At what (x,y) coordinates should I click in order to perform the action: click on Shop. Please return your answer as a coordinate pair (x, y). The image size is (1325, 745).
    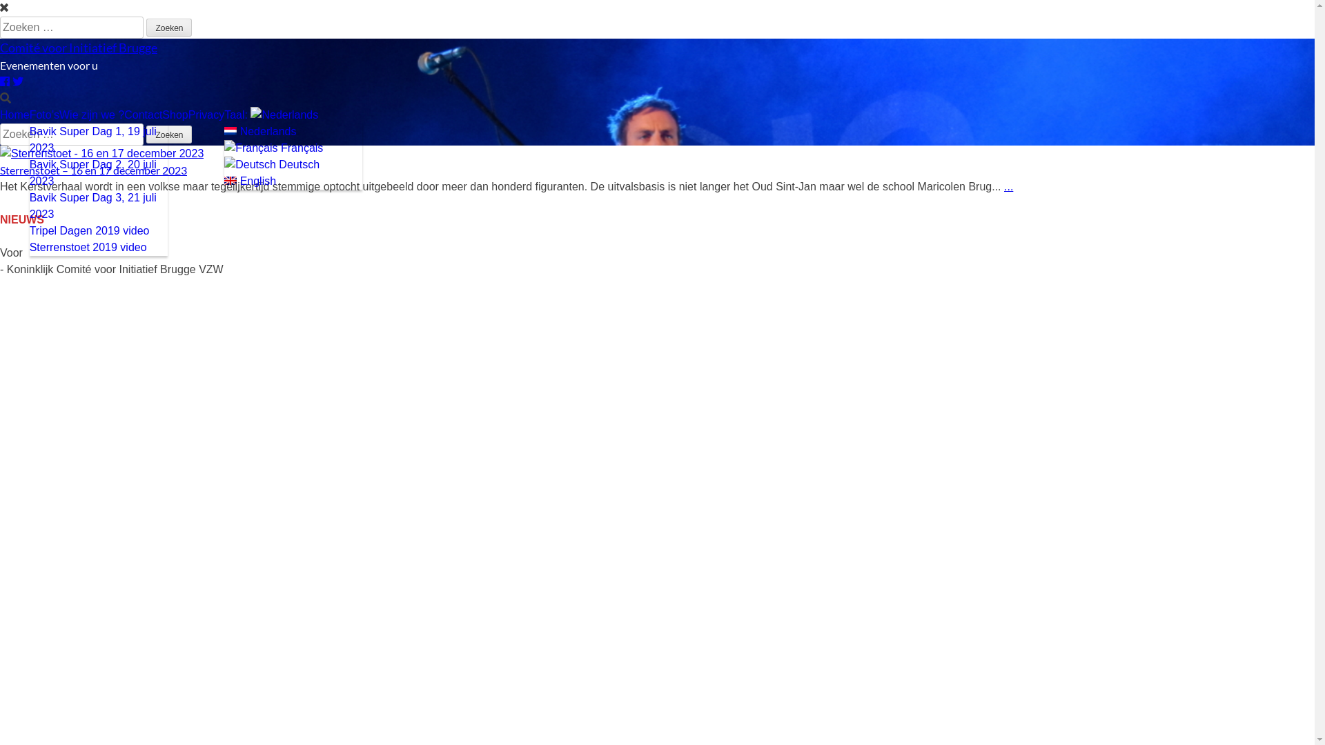
    Looking at the image, I should click on (175, 115).